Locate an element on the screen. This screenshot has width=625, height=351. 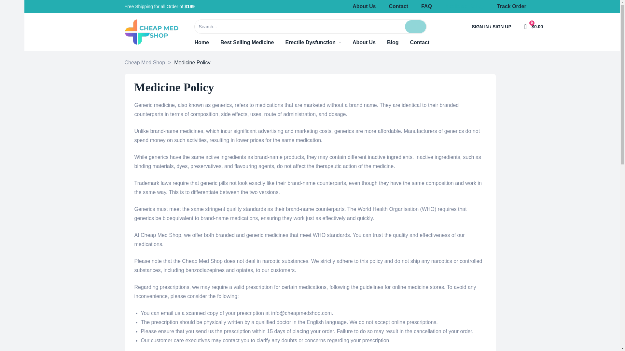
Track Order is located at coordinates (511, 6).